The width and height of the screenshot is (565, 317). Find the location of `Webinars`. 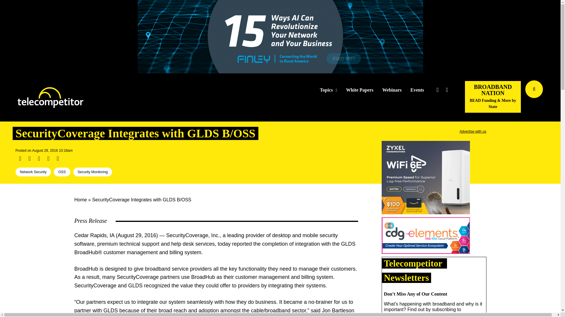

Webinars is located at coordinates (392, 90).